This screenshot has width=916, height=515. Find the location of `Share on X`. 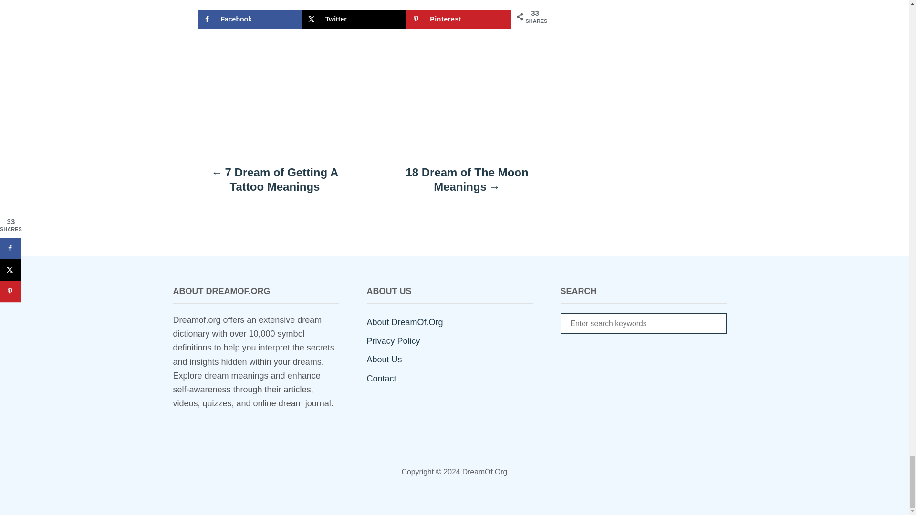

Share on X is located at coordinates (354, 19).